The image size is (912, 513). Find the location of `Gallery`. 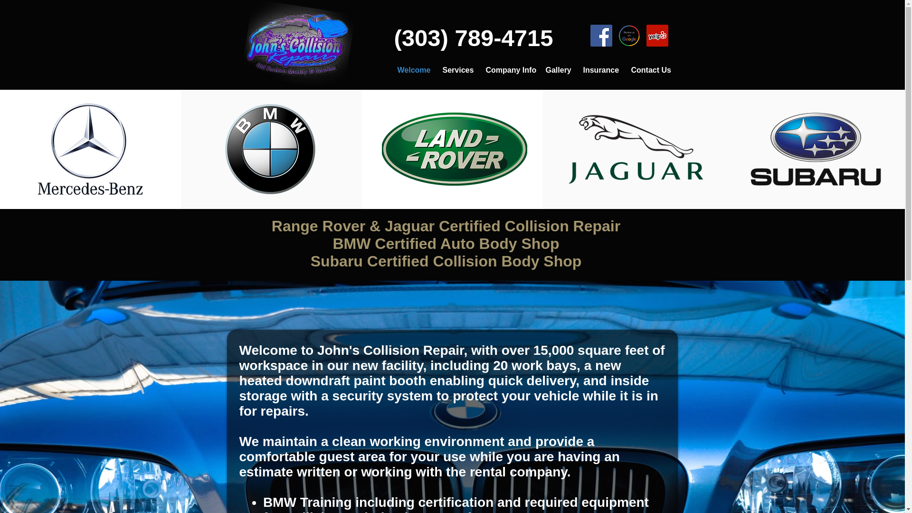

Gallery is located at coordinates (557, 70).